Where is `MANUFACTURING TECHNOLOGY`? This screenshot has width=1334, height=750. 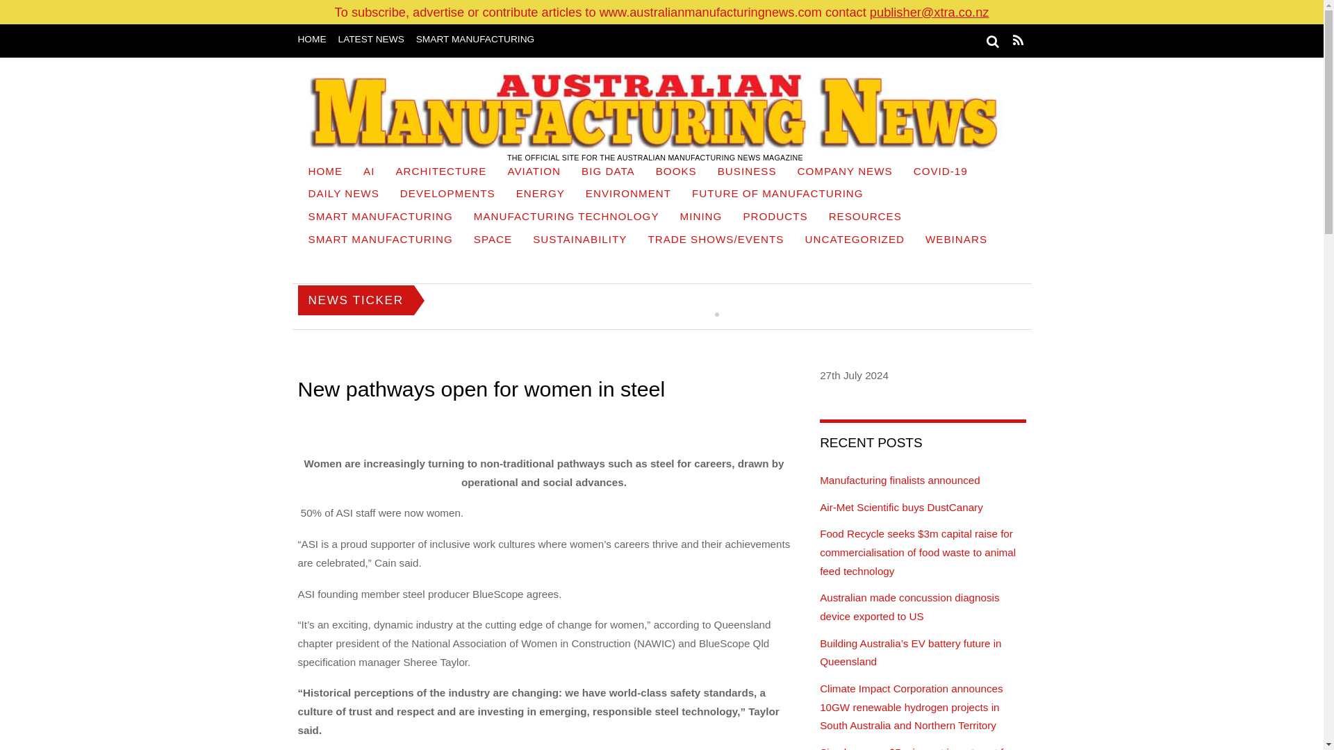
MANUFACTURING TECHNOLOGY is located at coordinates (566, 218).